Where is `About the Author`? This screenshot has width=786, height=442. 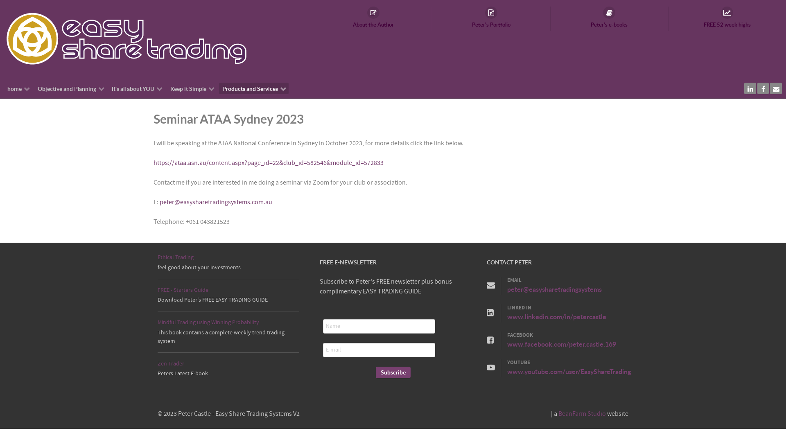 About the Author is located at coordinates (373, 19).